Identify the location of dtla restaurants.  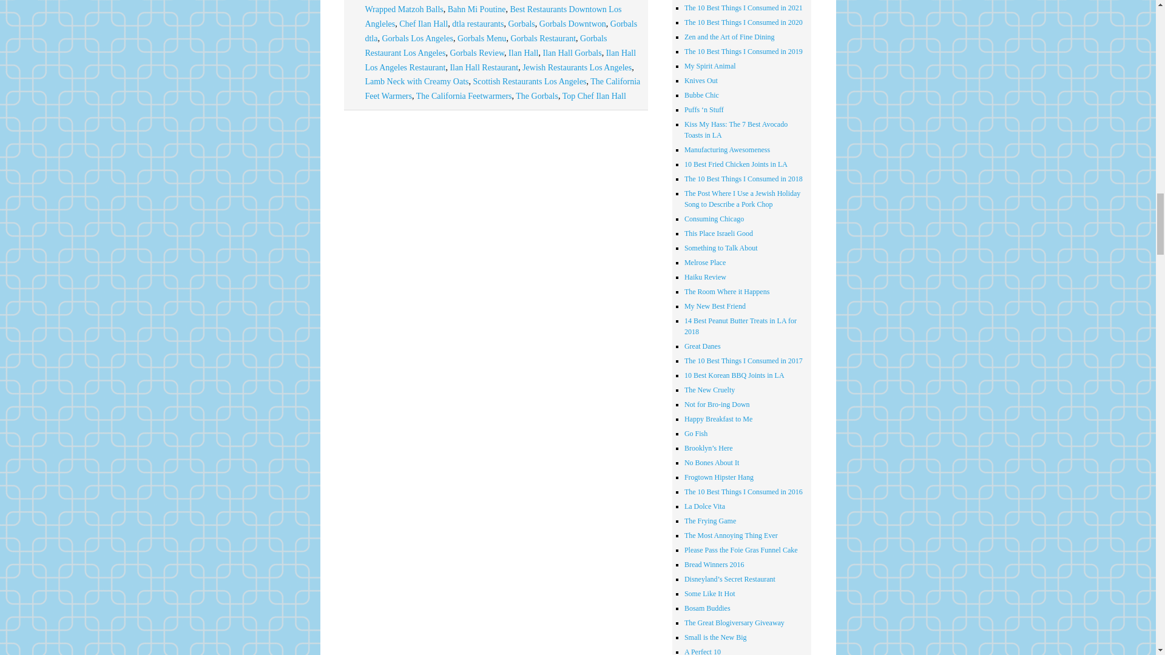
(477, 24).